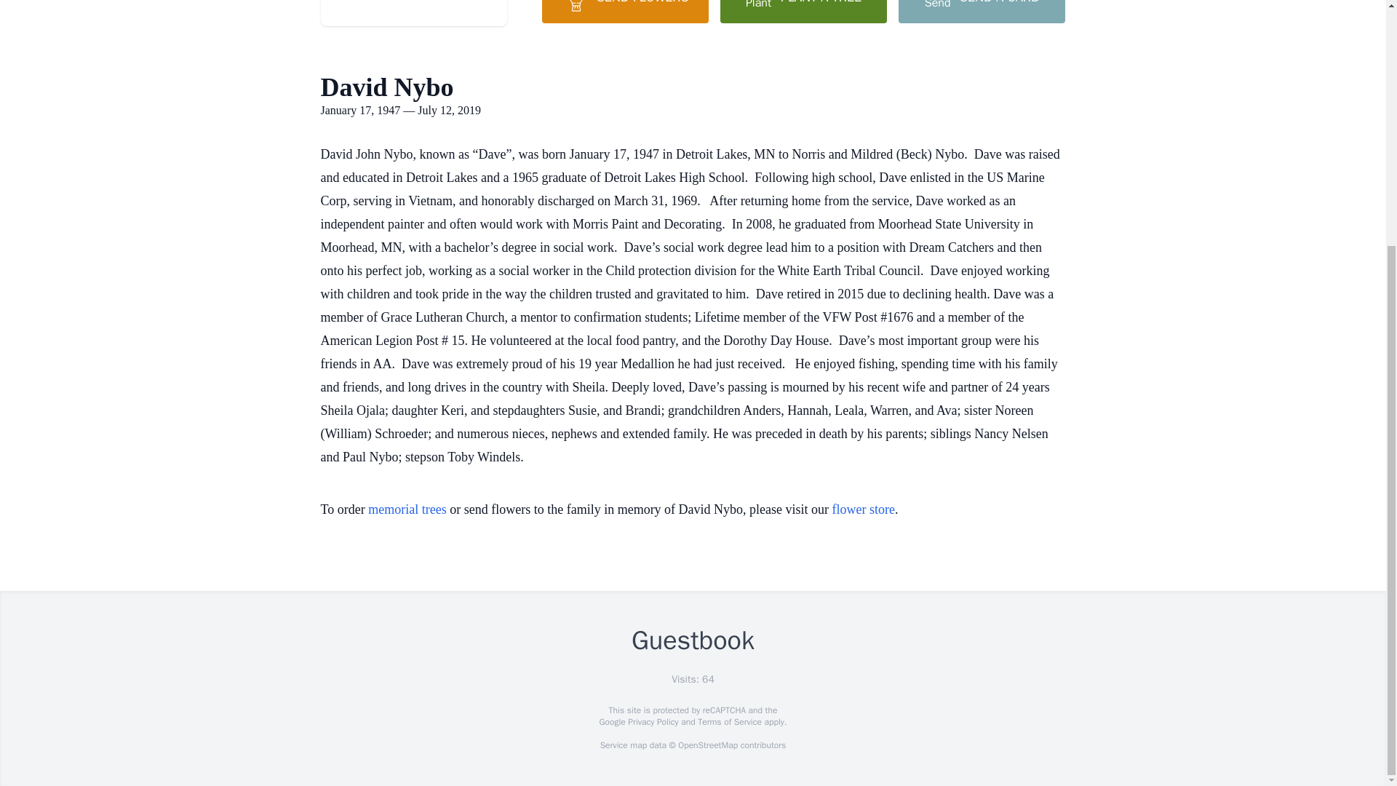  Describe the element at coordinates (803, 12) in the screenshot. I see `PLANT A TREE` at that location.